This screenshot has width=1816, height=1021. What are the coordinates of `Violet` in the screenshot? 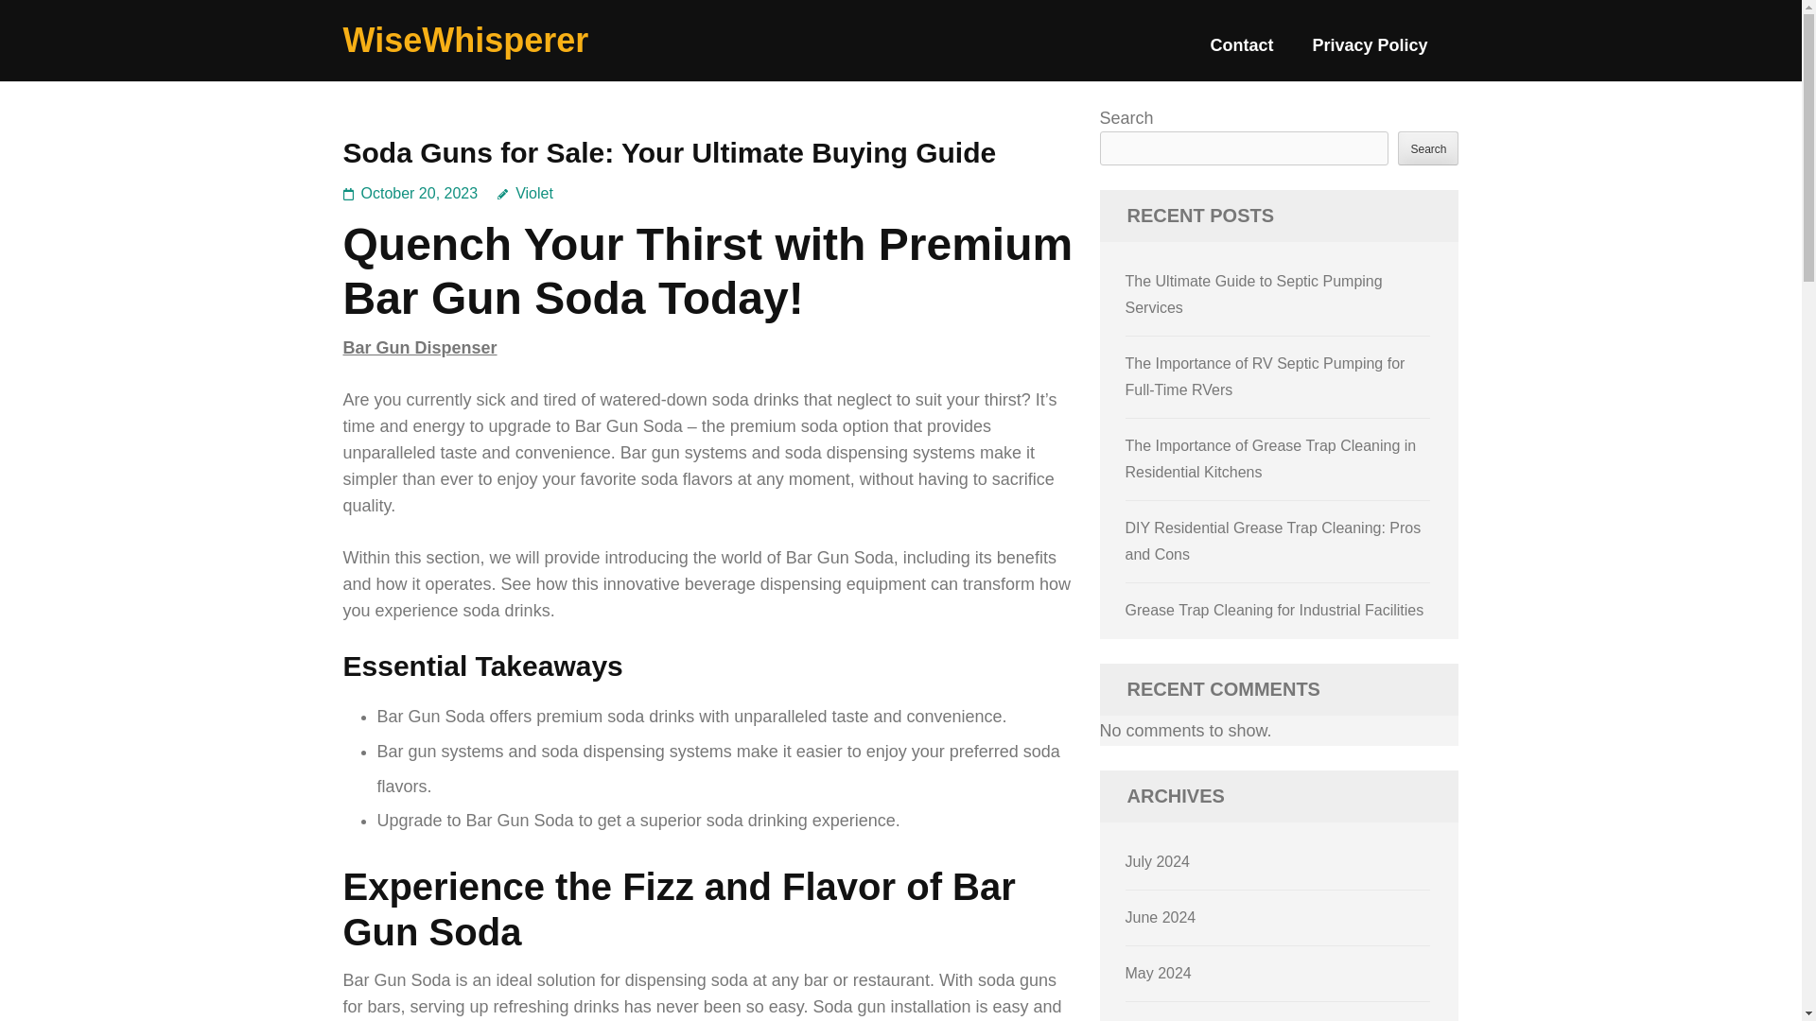 It's located at (526, 193).